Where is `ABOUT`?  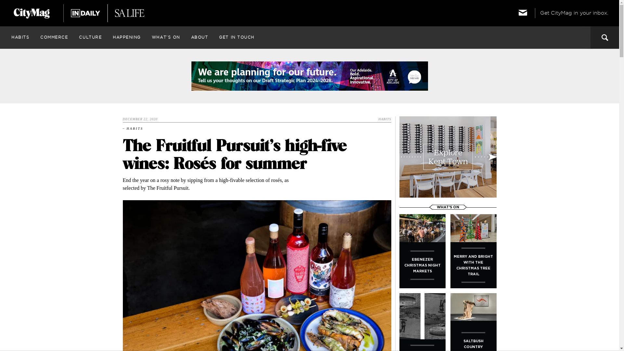 ABOUT is located at coordinates (200, 37).